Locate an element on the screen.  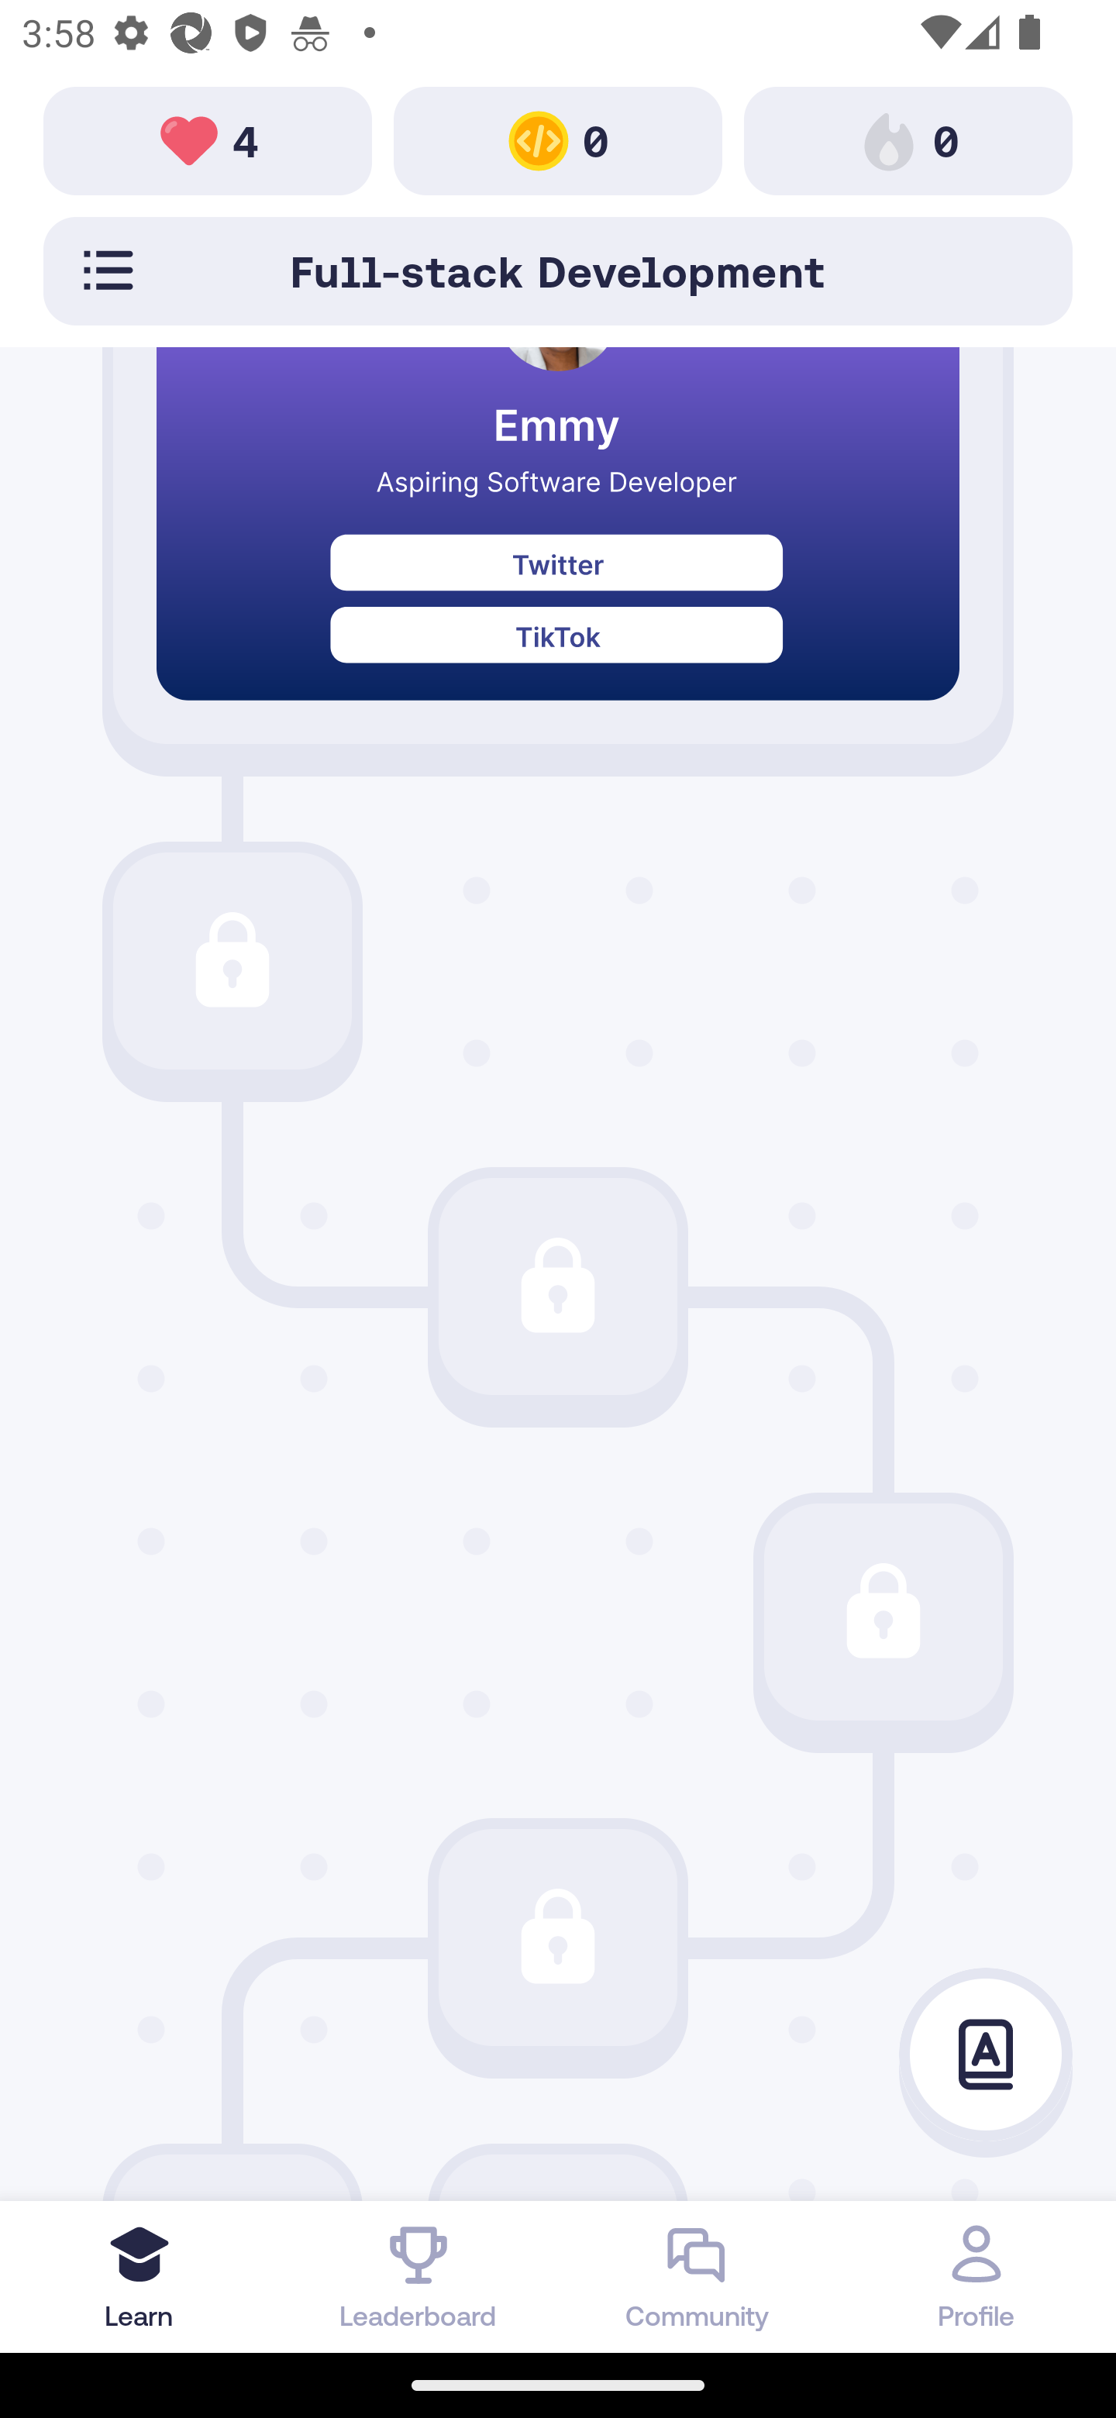
Community is located at coordinates (697, 2276).